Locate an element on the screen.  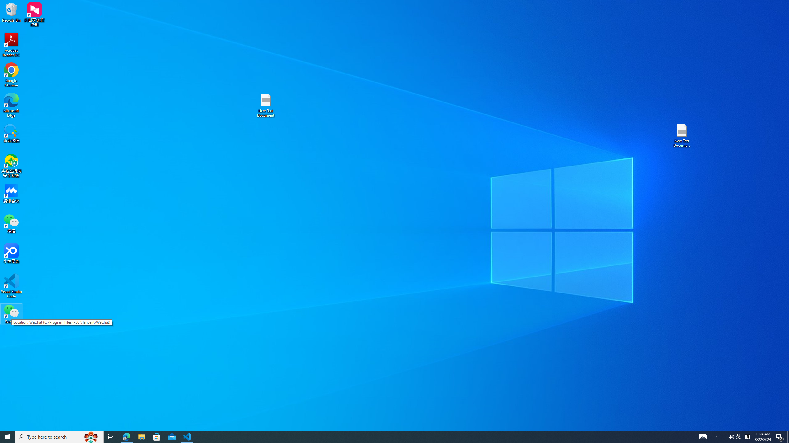
Show desktop is located at coordinates (788, 437).